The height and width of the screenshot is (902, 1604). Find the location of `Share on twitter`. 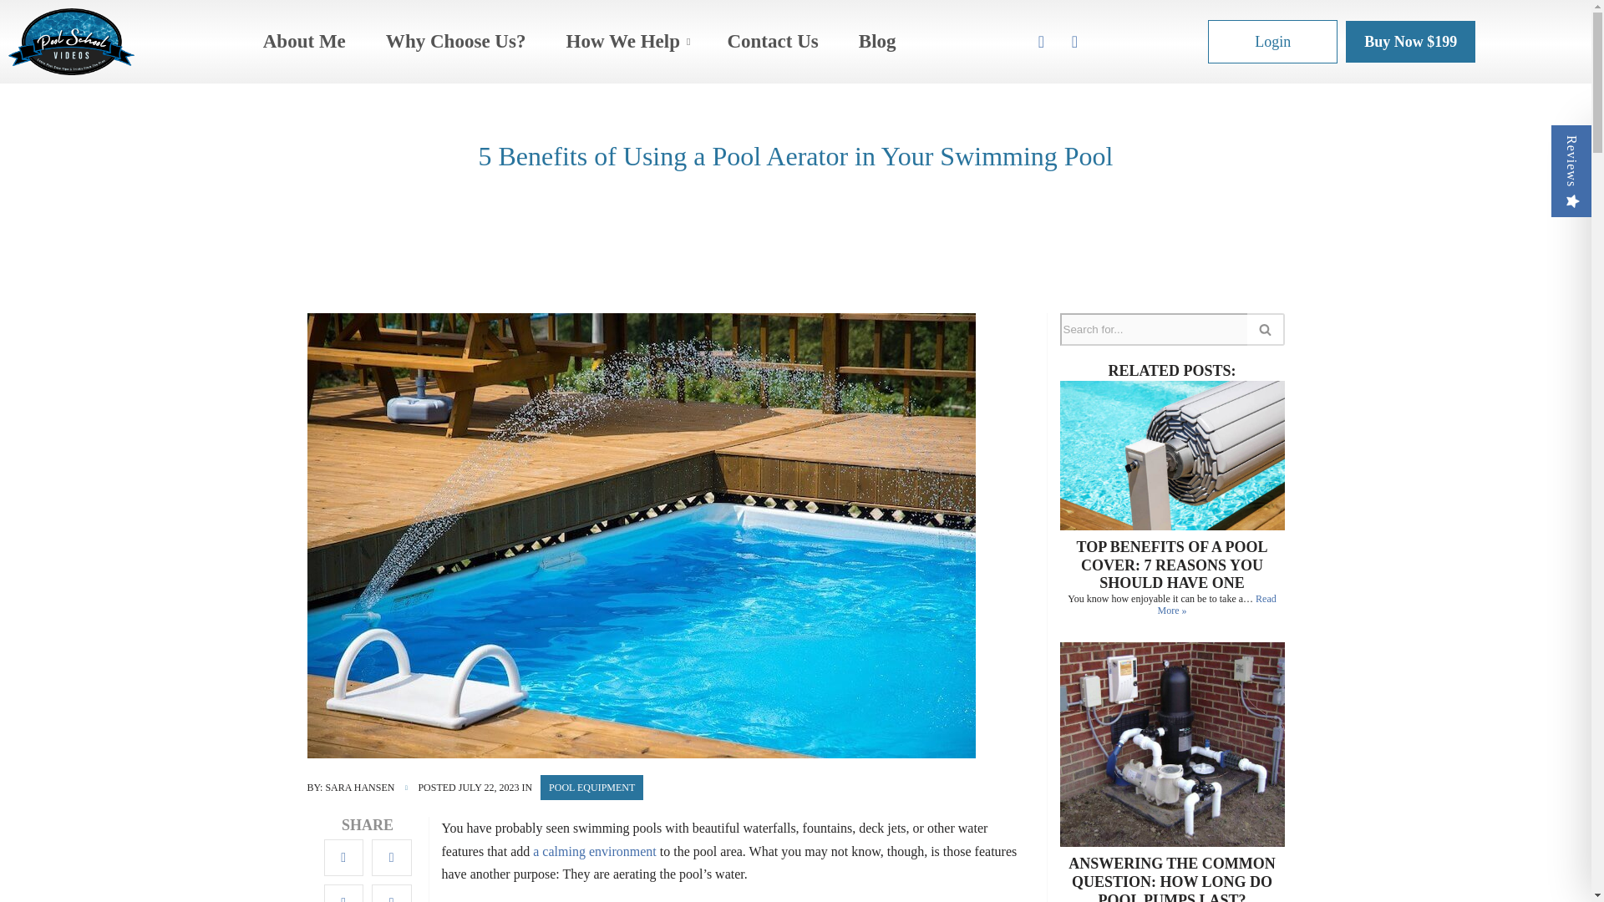

Share on twitter is located at coordinates (392, 857).